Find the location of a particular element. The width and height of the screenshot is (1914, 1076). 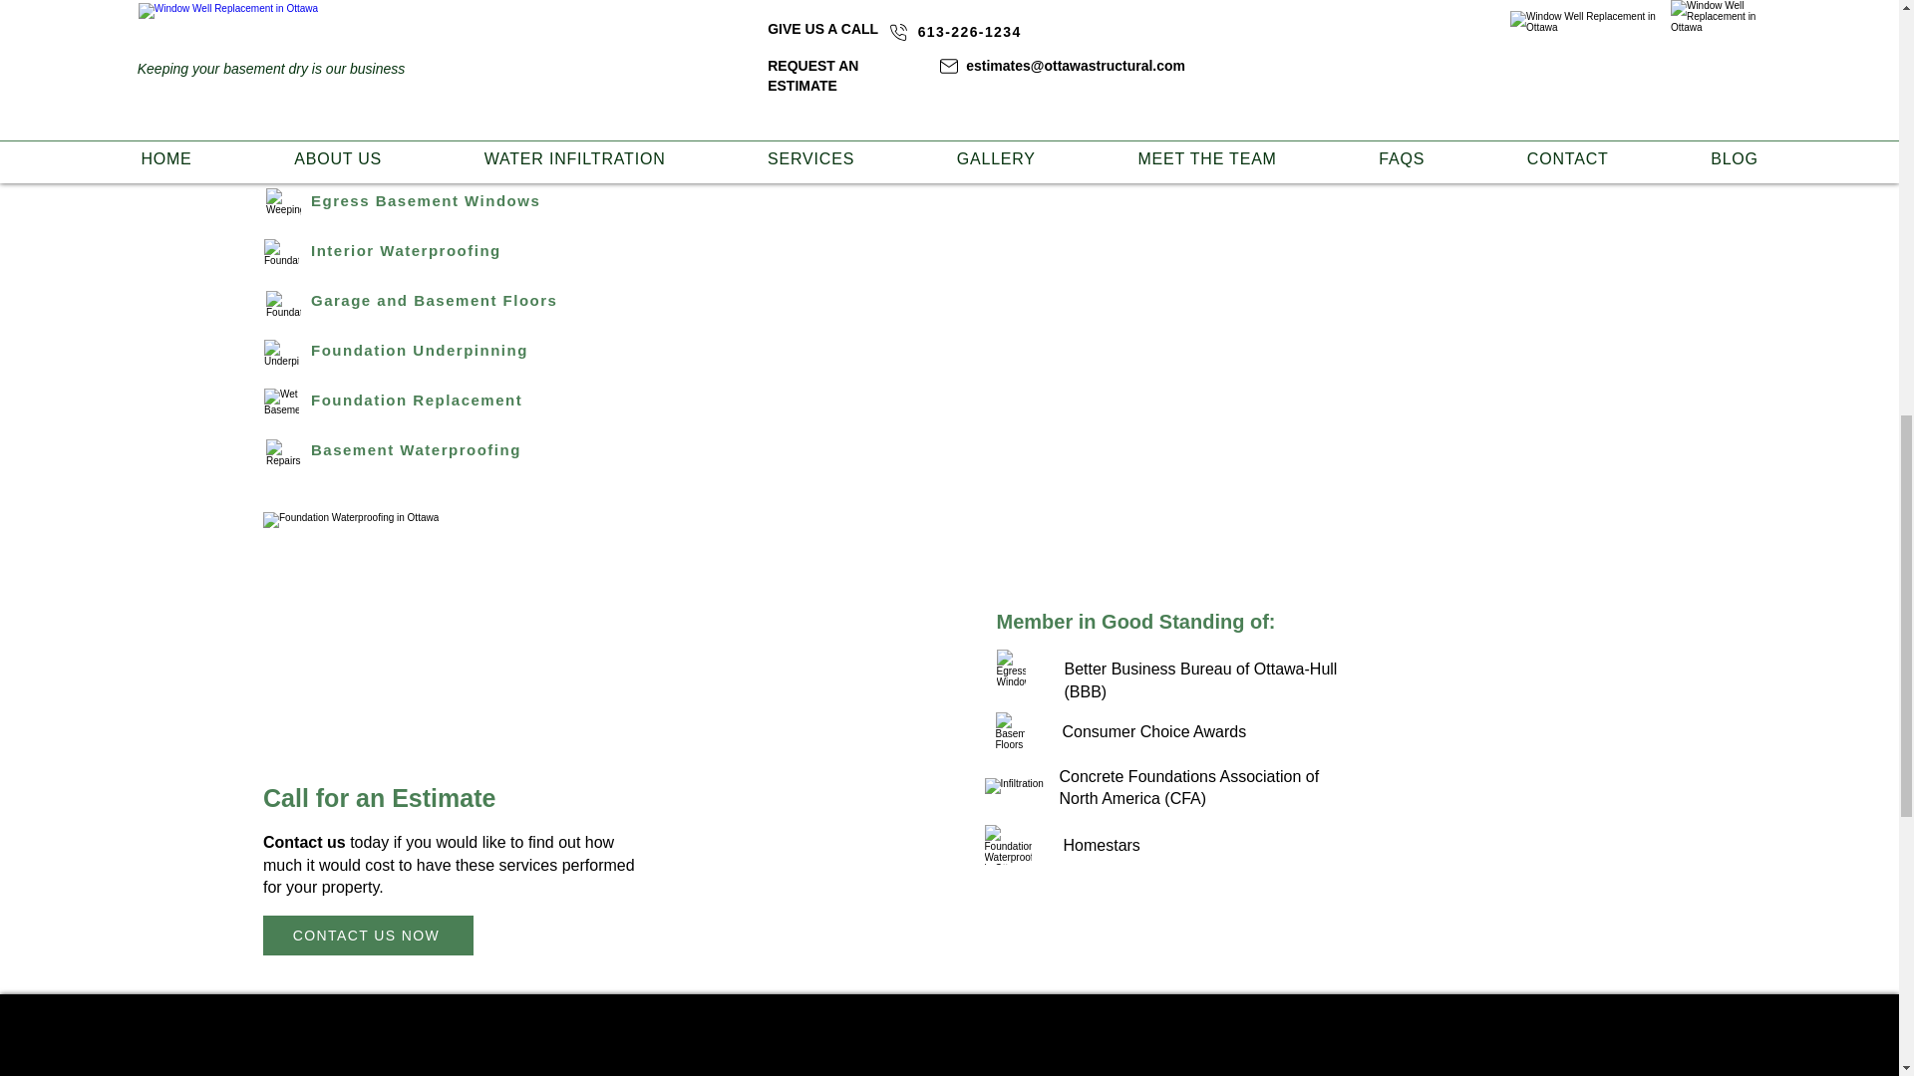

Egress Basement Windows is located at coordinates (475, 200).